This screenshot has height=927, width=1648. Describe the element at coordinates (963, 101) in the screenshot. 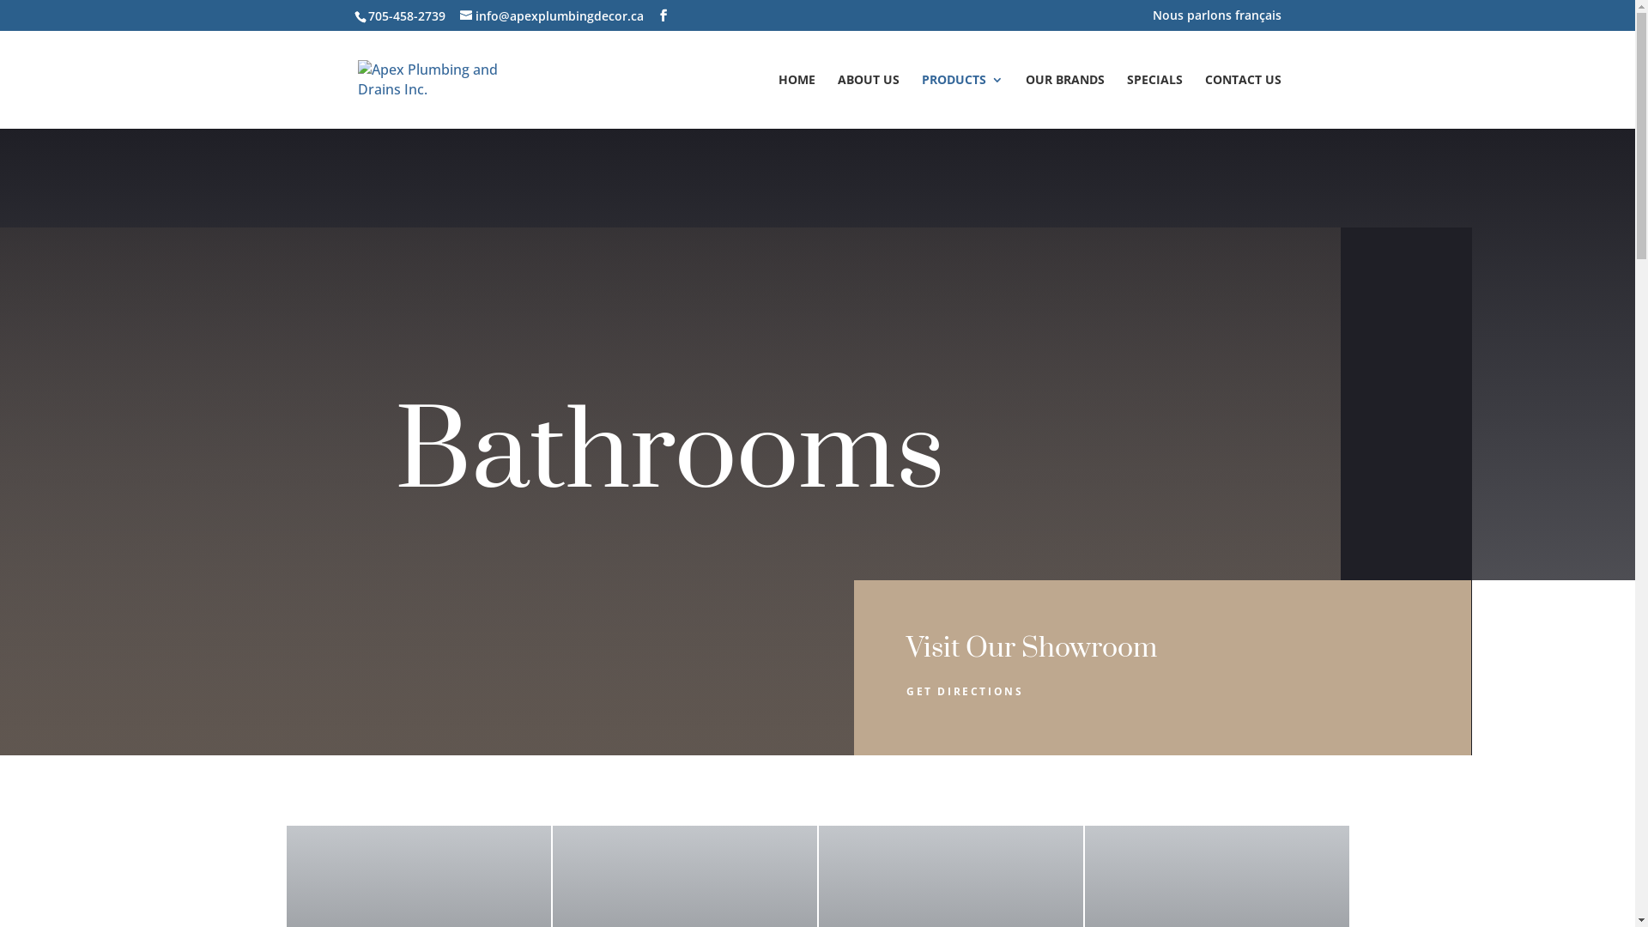

I see `PRODUCTS` at that location.